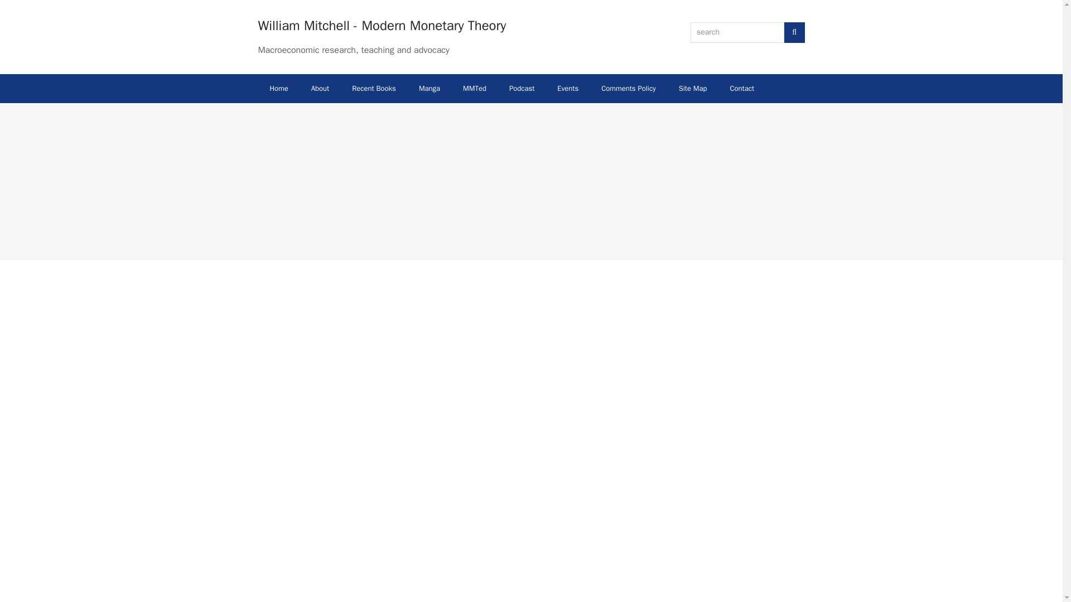 The image size is (1071, 602). I want to click on Search, so click(794, 32).